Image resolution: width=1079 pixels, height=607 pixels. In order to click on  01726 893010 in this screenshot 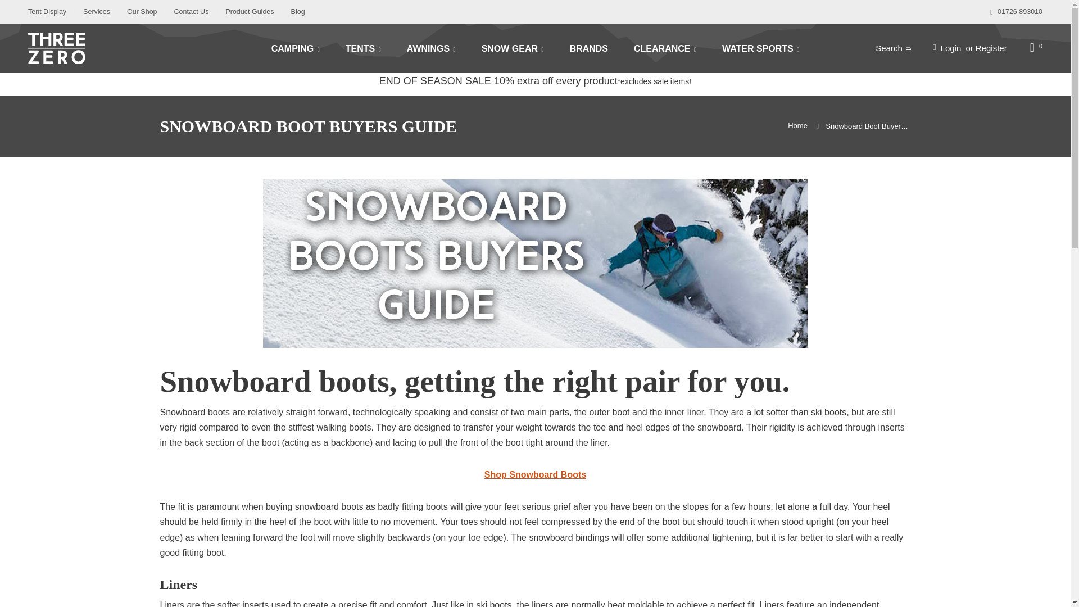, I will do `click(1016, 12)`.